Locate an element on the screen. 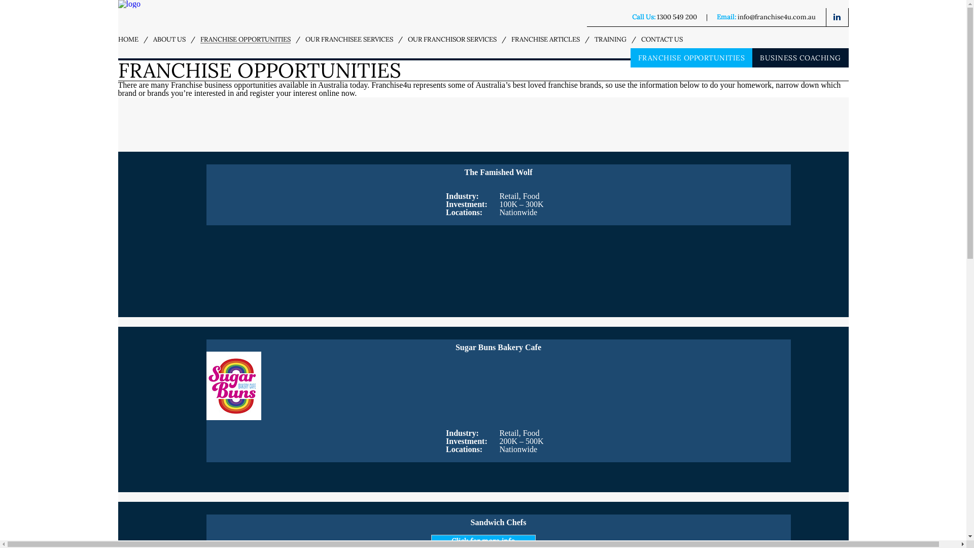 The image size is (974, 548). BUSINESS COACHING is located at coordinates (801, 58).